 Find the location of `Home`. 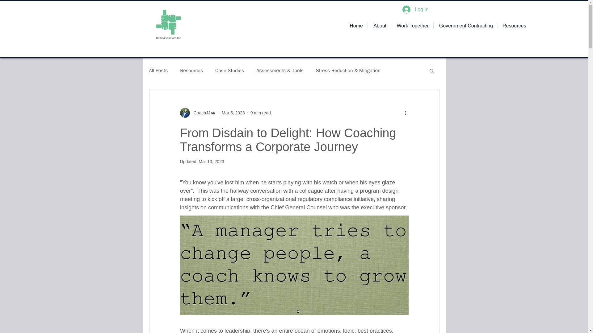

Home is located at coordinates (356, 26).